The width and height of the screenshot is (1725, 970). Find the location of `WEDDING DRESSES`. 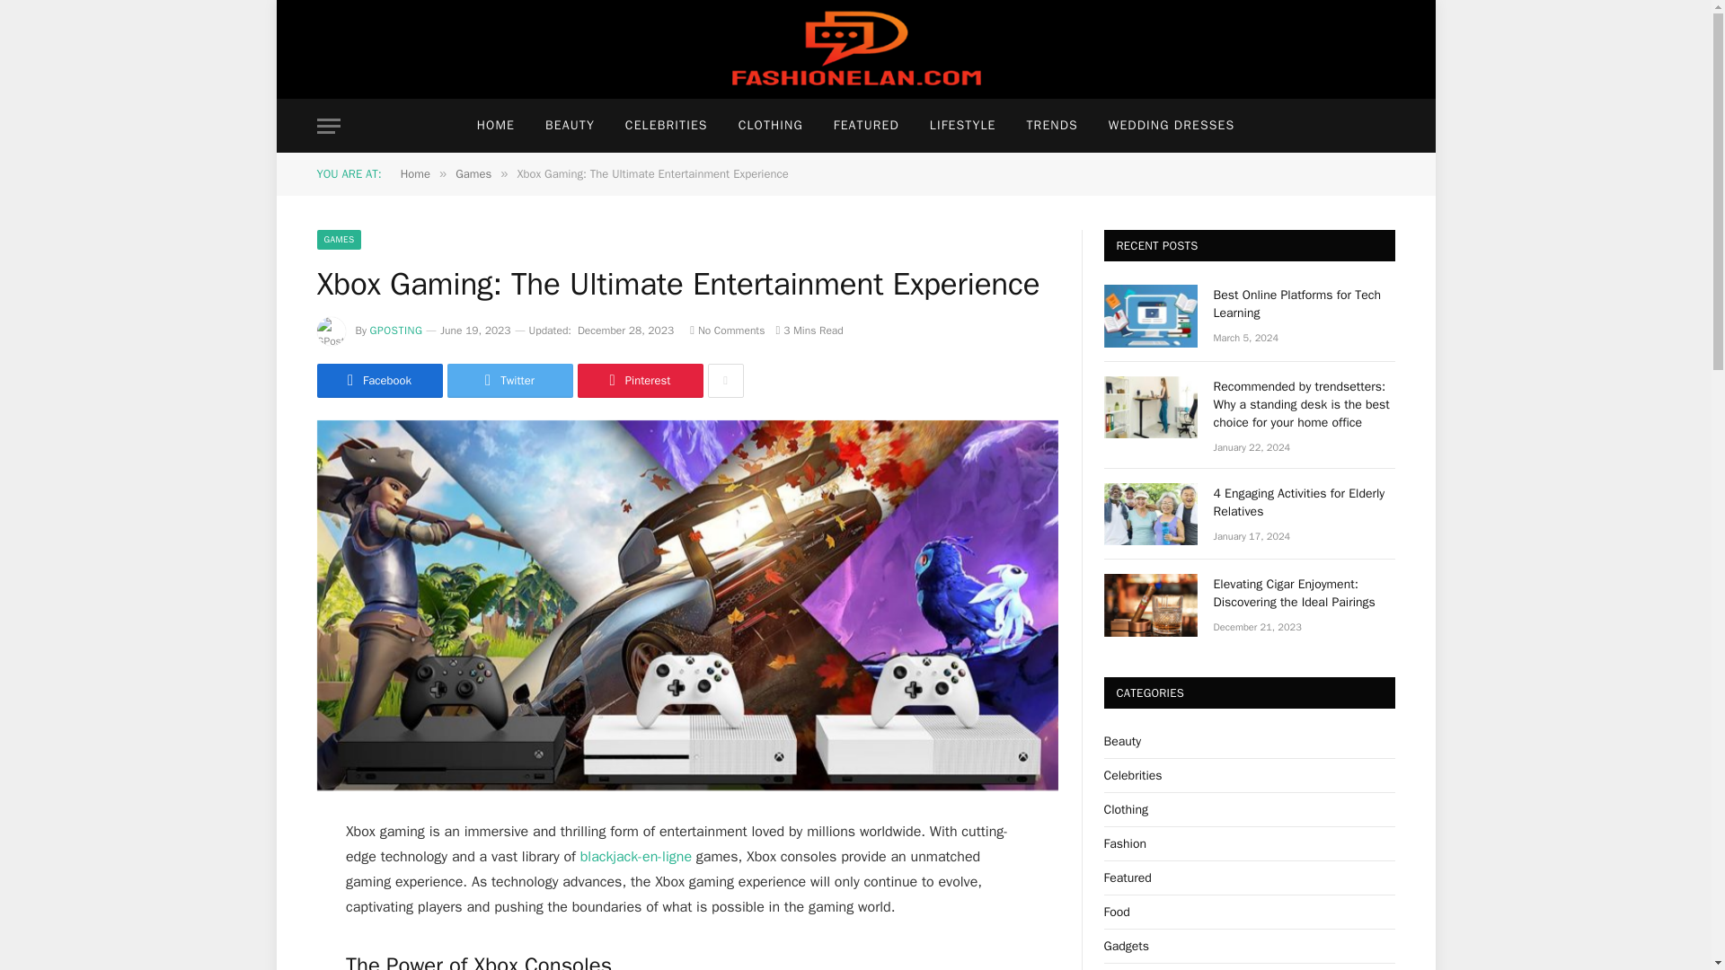

WEDDING DRESSES is located at coordinates (1172, 126).